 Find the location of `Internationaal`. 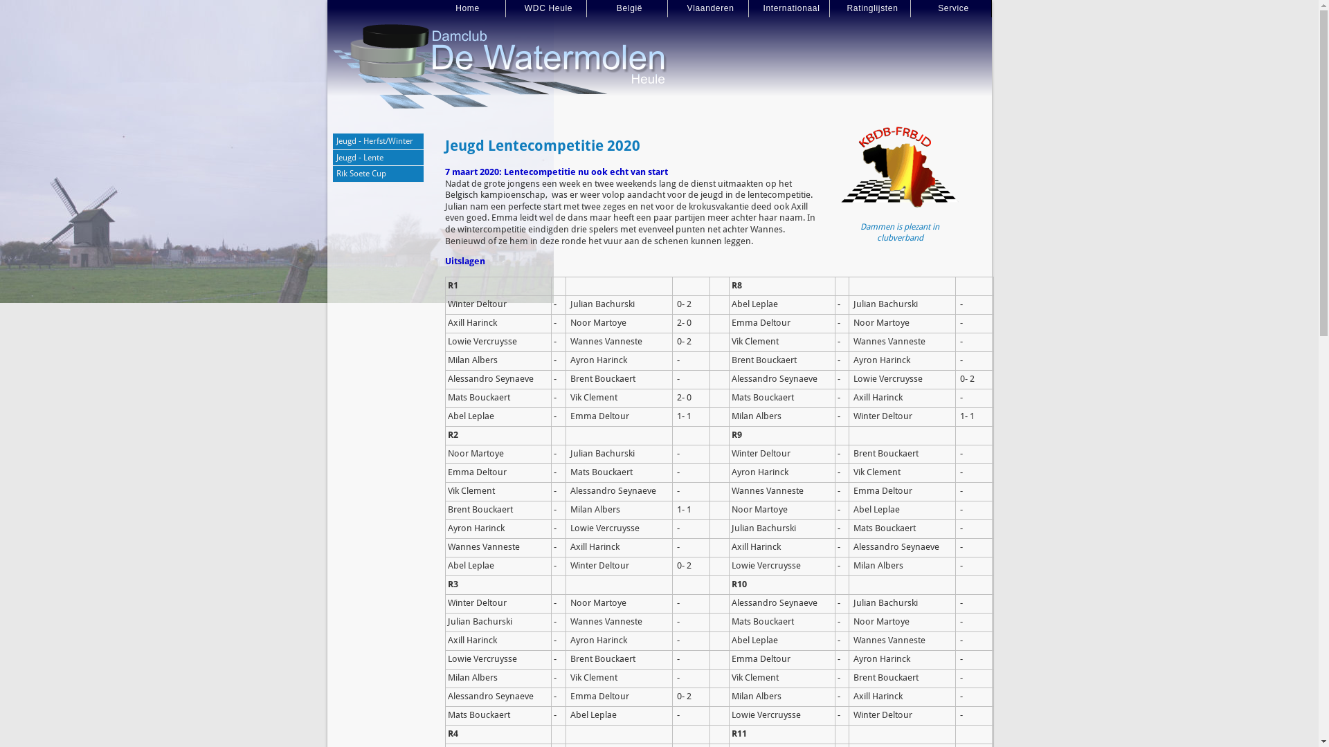

Internationaal is located at coordinates (789, 8).